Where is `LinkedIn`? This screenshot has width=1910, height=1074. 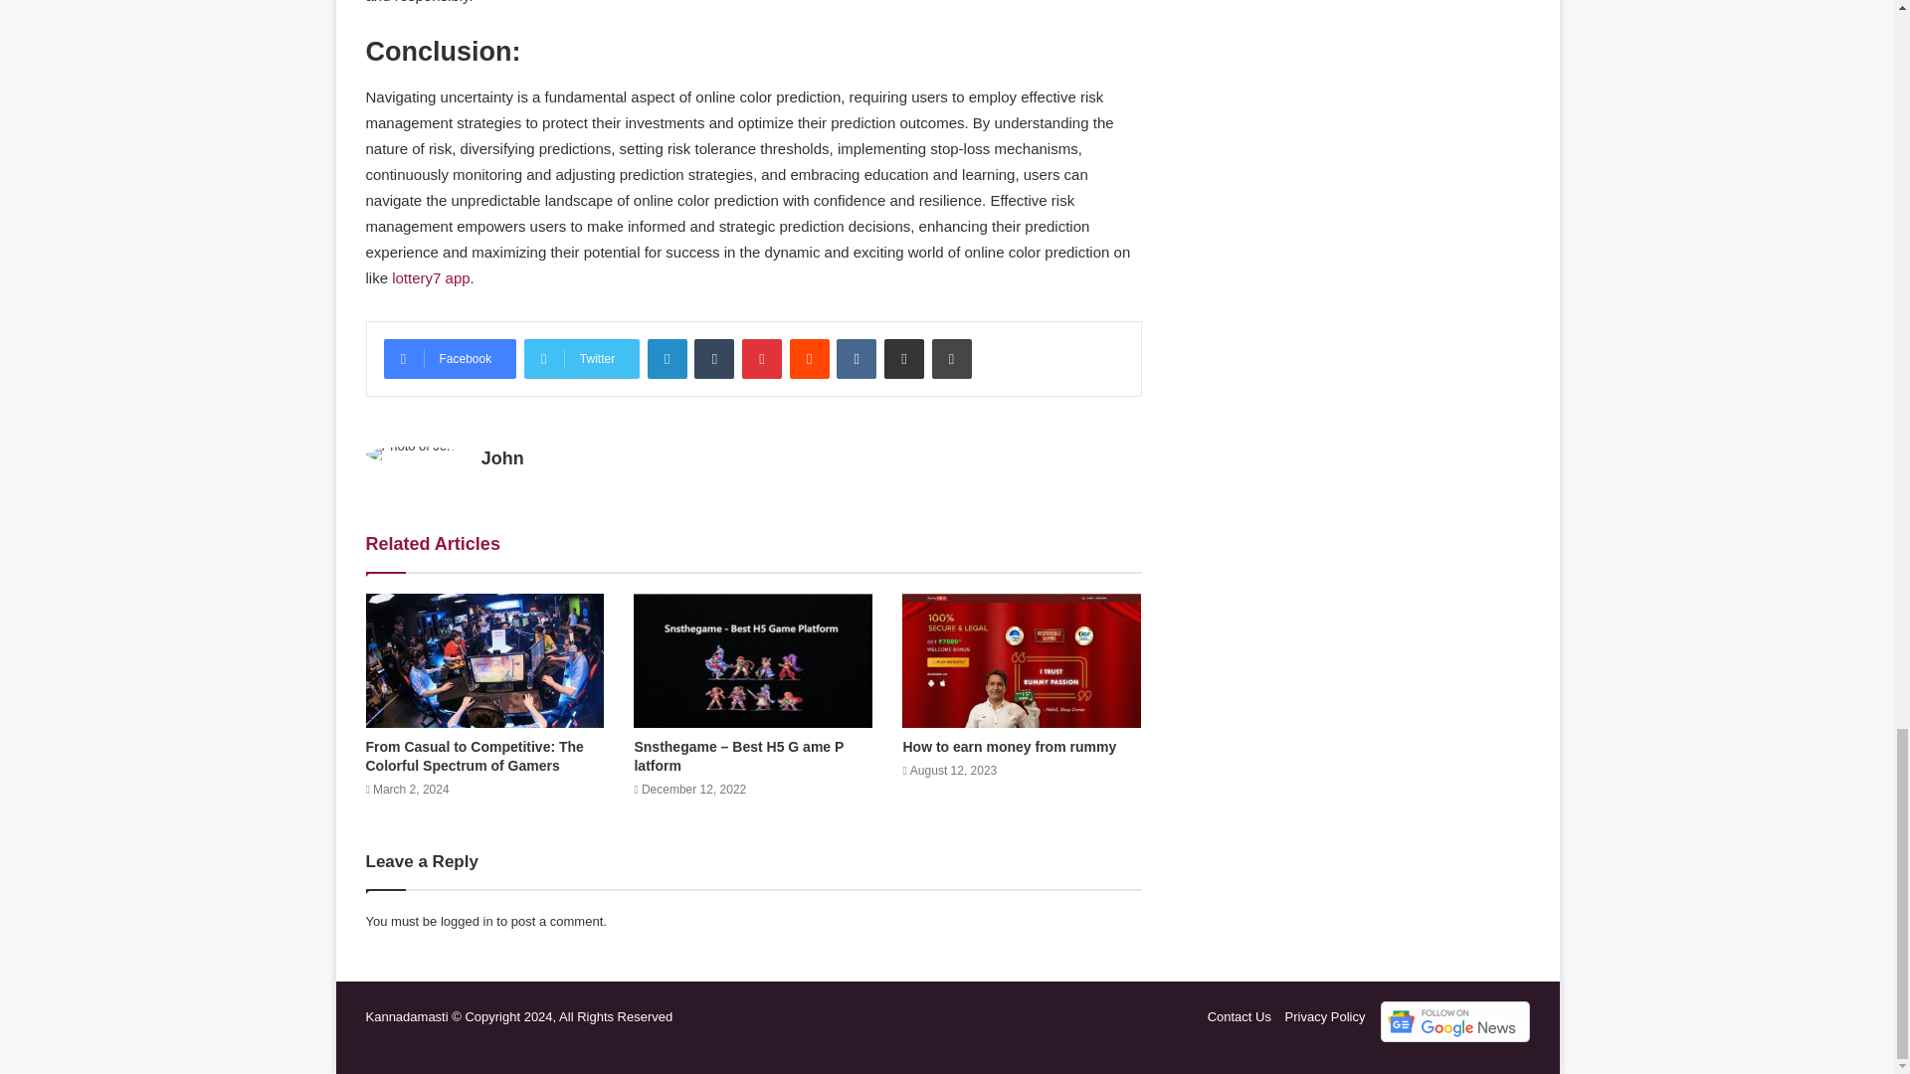 LinkedIn is located at coordinates (667, 359).